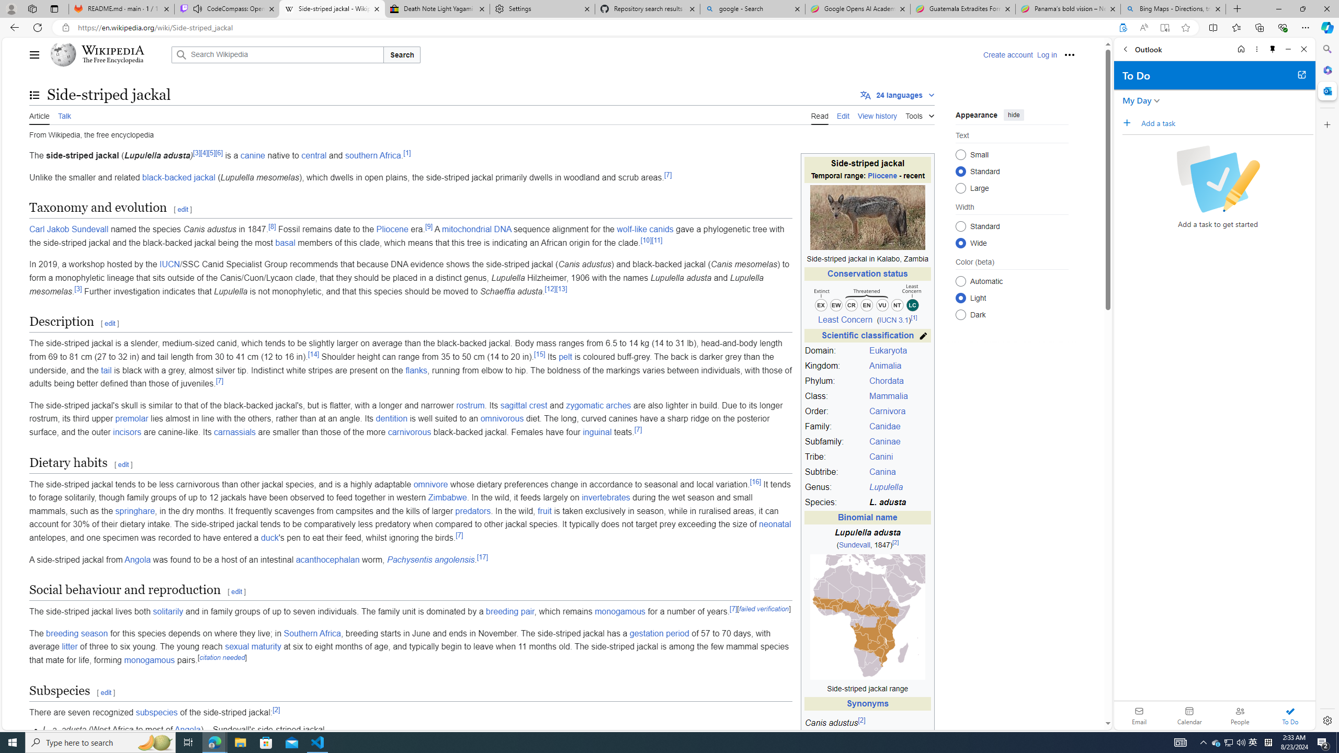 This screenshot has height=753, width=1339. Describe the element at coordinates (39, 115) in the screenshot. I see `Article` at that location.